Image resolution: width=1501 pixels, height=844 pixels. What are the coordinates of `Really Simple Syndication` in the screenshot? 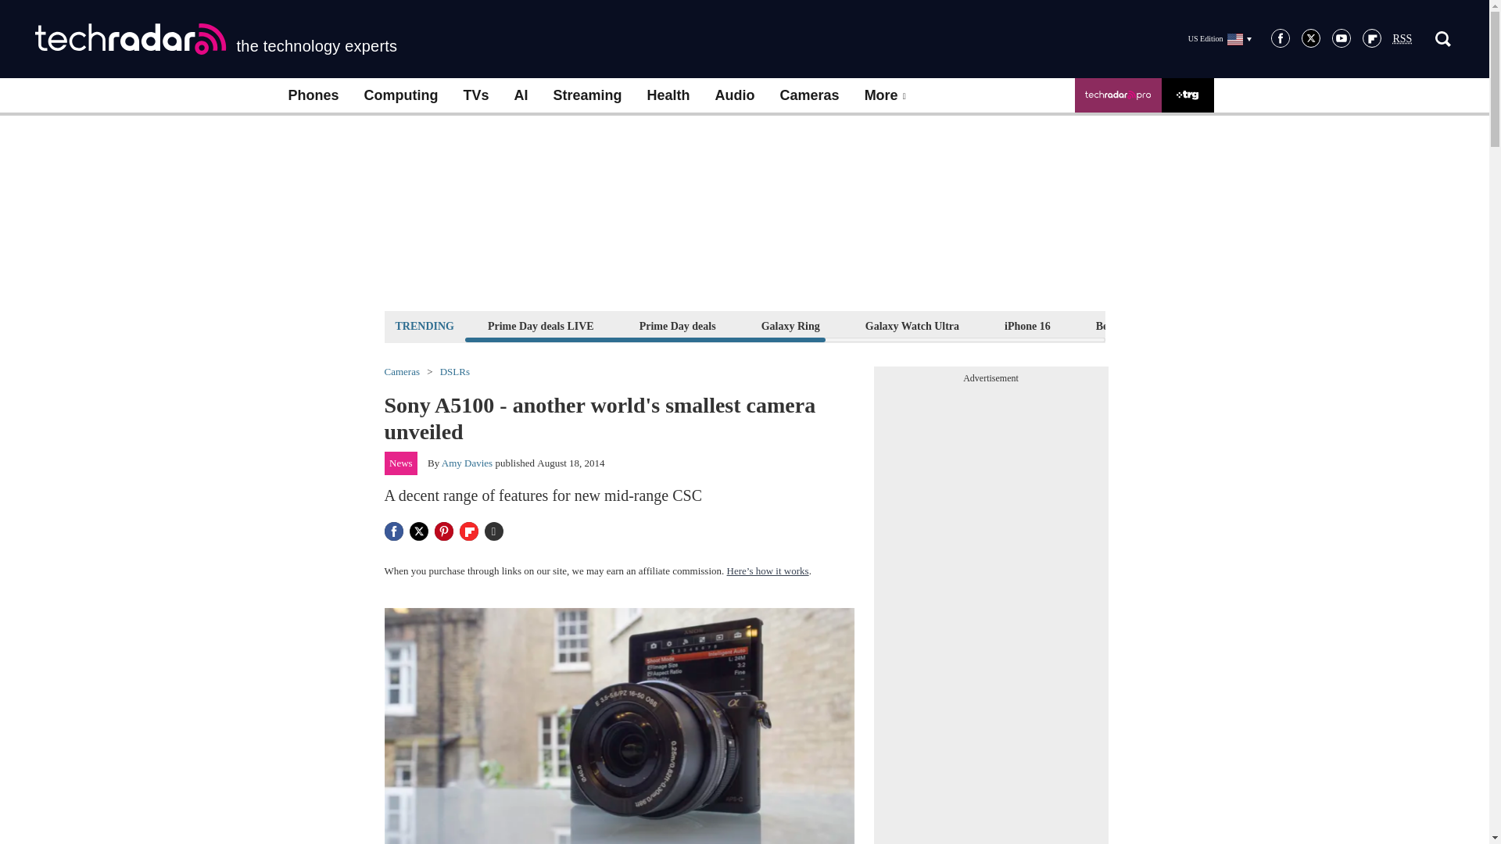 It's located at (1402, 39).